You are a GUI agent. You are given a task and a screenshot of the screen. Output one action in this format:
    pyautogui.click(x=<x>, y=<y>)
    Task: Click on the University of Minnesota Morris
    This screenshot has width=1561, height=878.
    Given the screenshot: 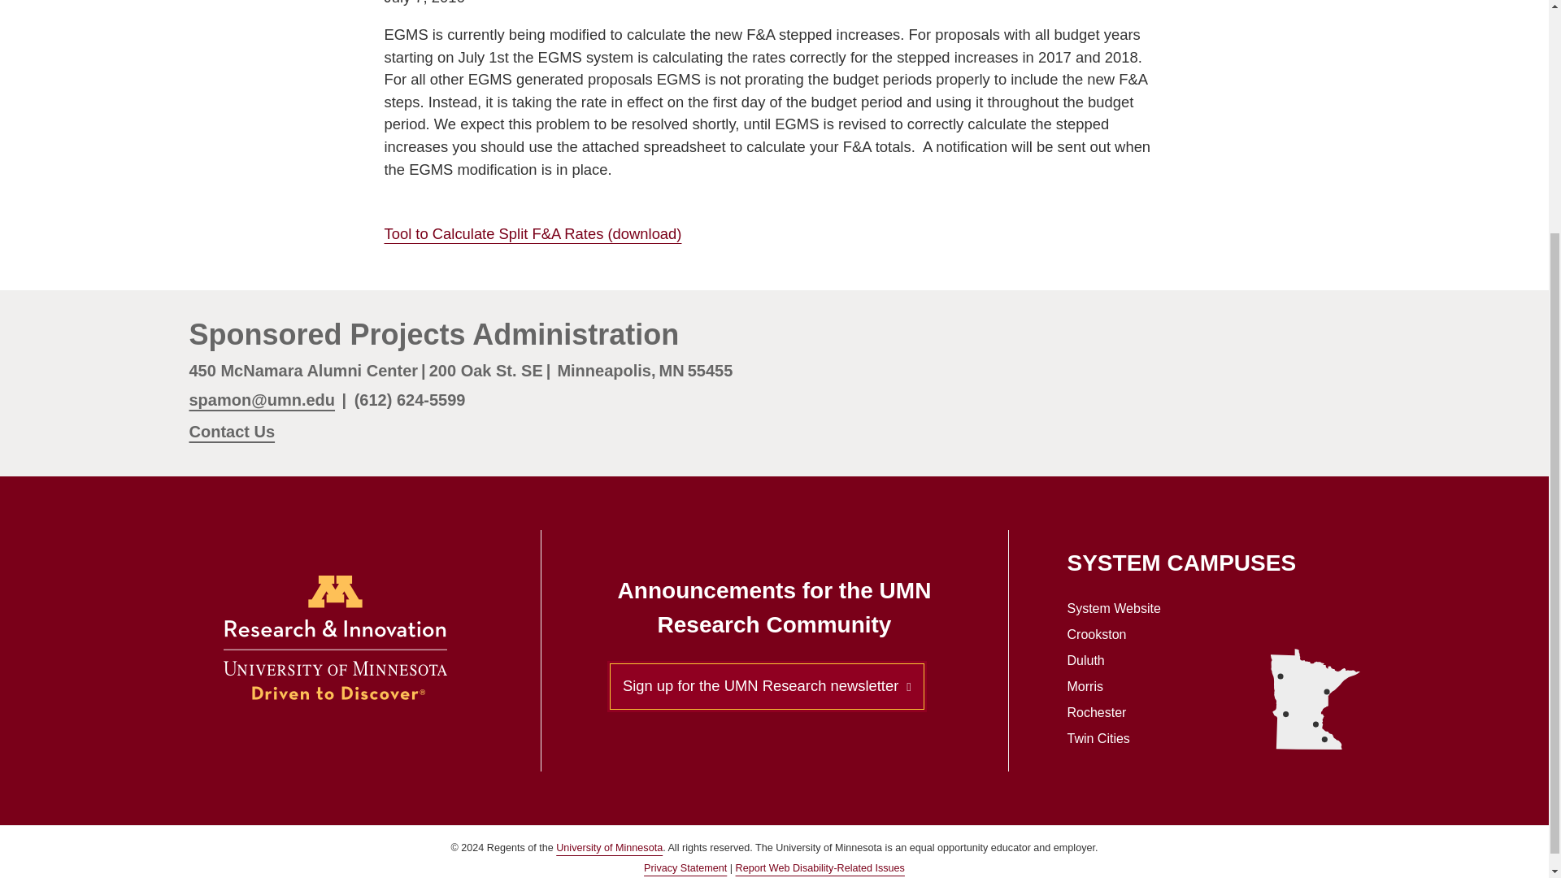 What is the action you would take?
    pyautogui.click(x=1286, y=714)
    